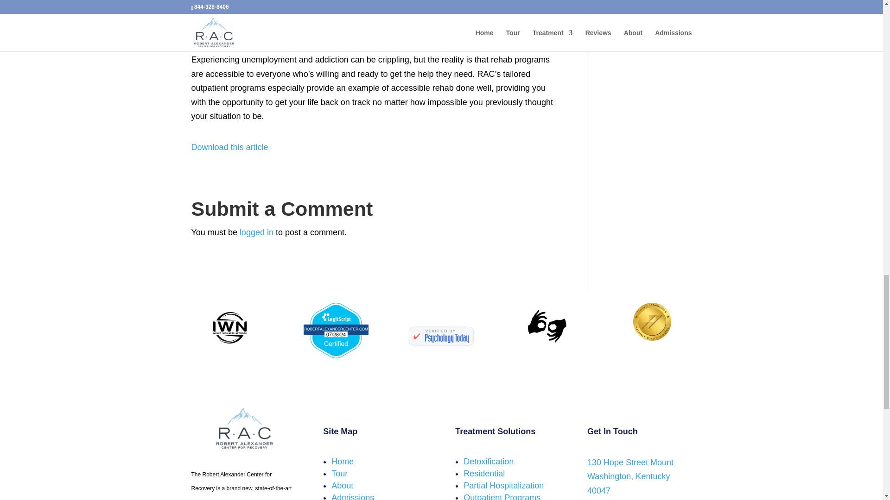 The image size is (890, 500). What do you see at coordinates (336, 356) in the screenshot?
I see `Verify LegitScript Approval` at bounding box center [336, 356].